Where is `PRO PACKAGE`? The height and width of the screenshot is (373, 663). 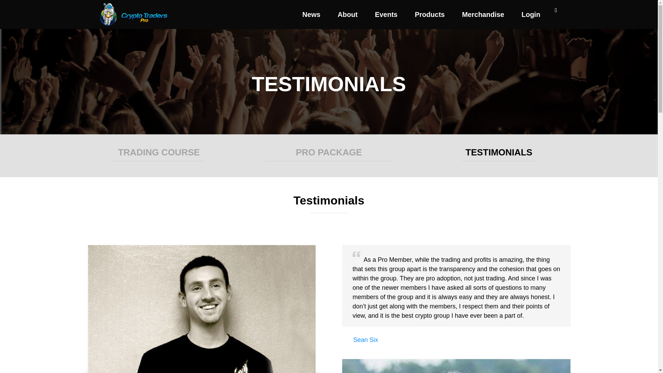
PRO PACKAGE is located at coordinates (329, 152).